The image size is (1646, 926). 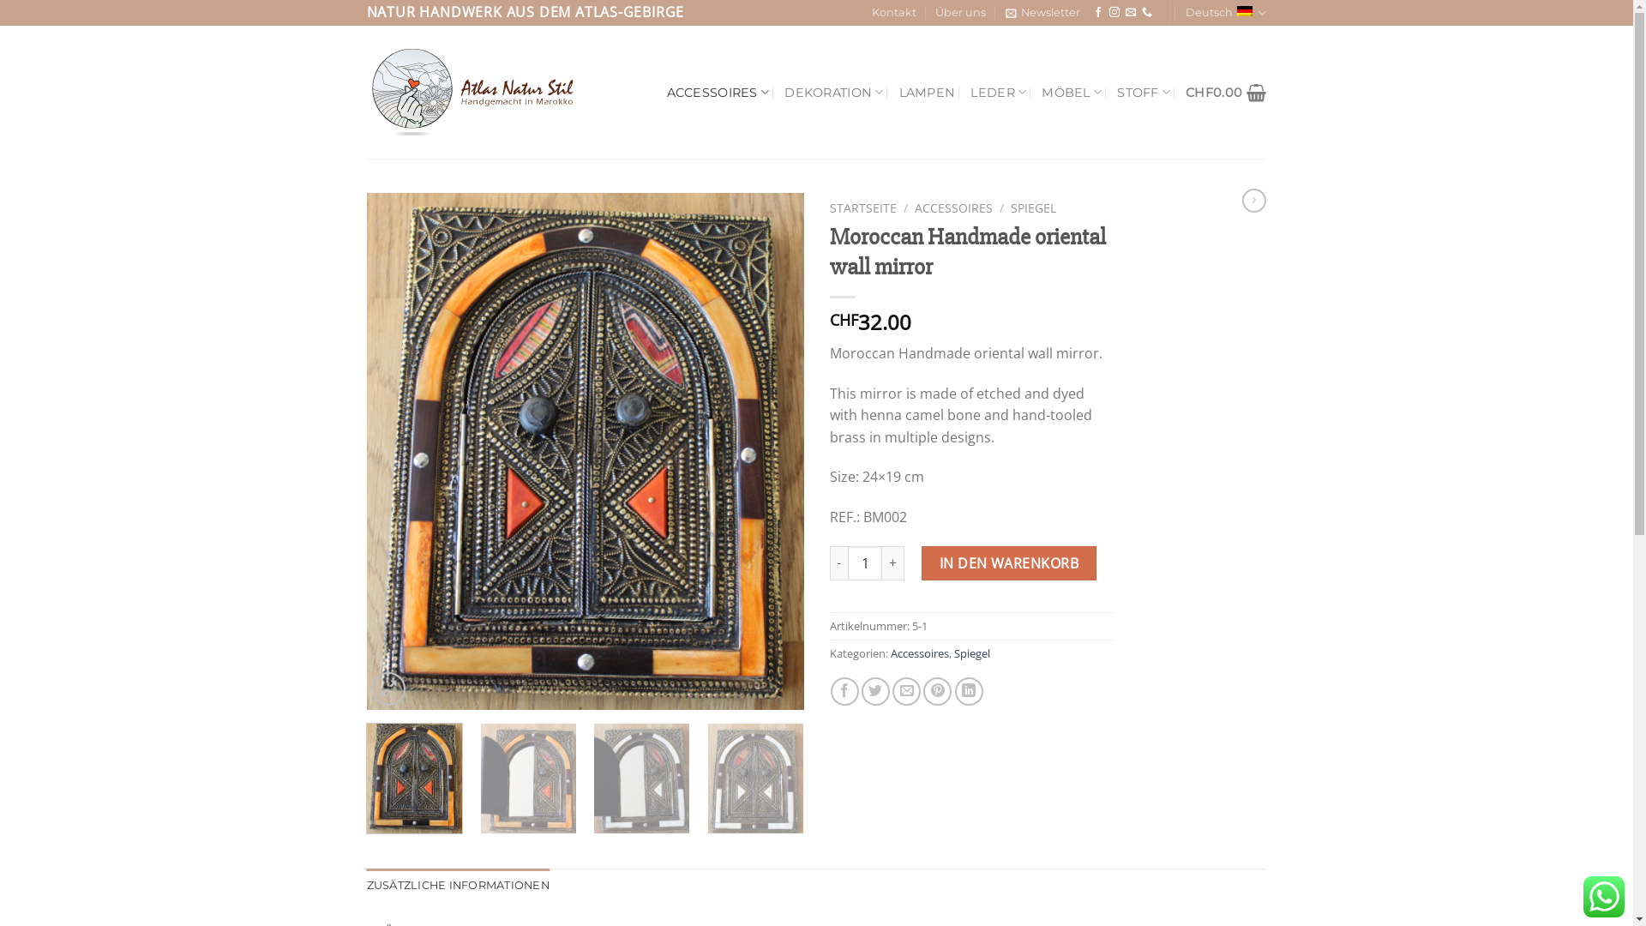 I want to click on CHF0.00, so click(x=1226, y=93).